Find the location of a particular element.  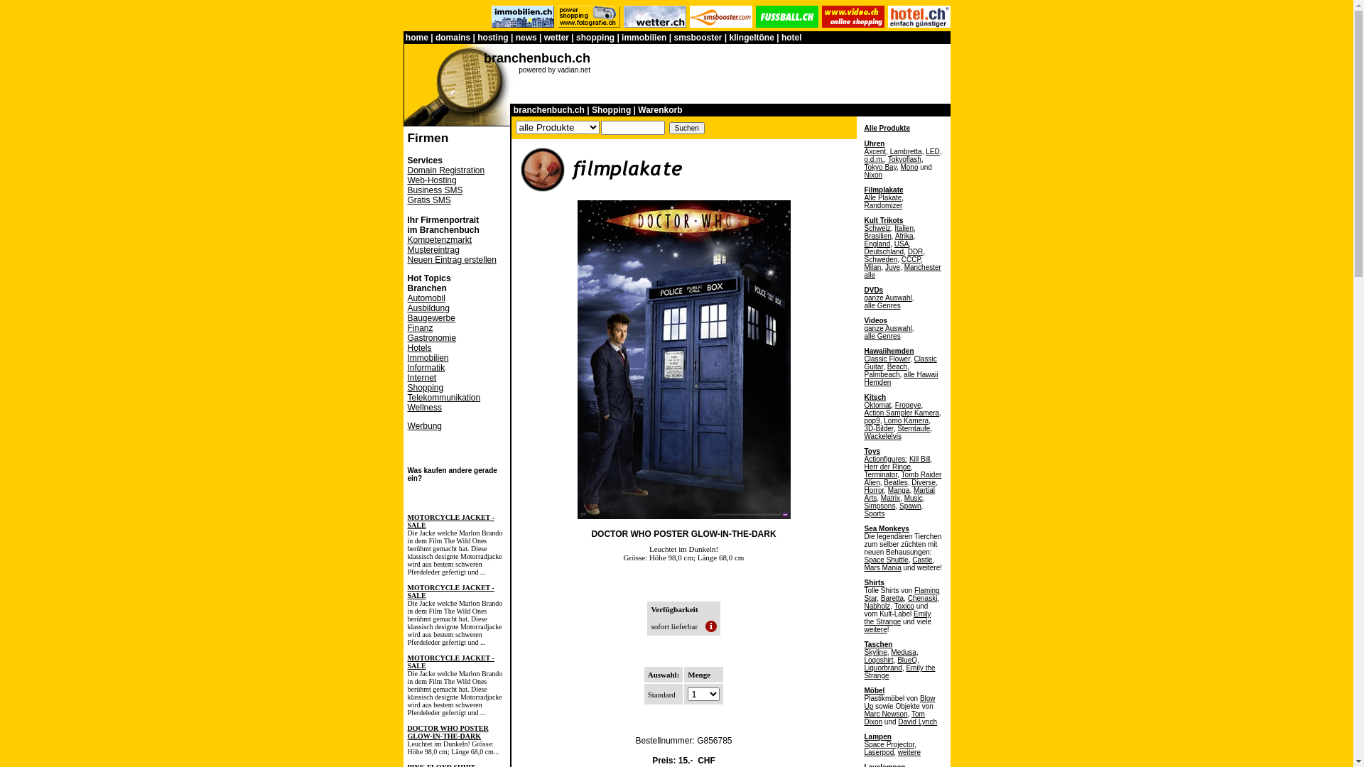

DDR is located at coordinates (916, 251).